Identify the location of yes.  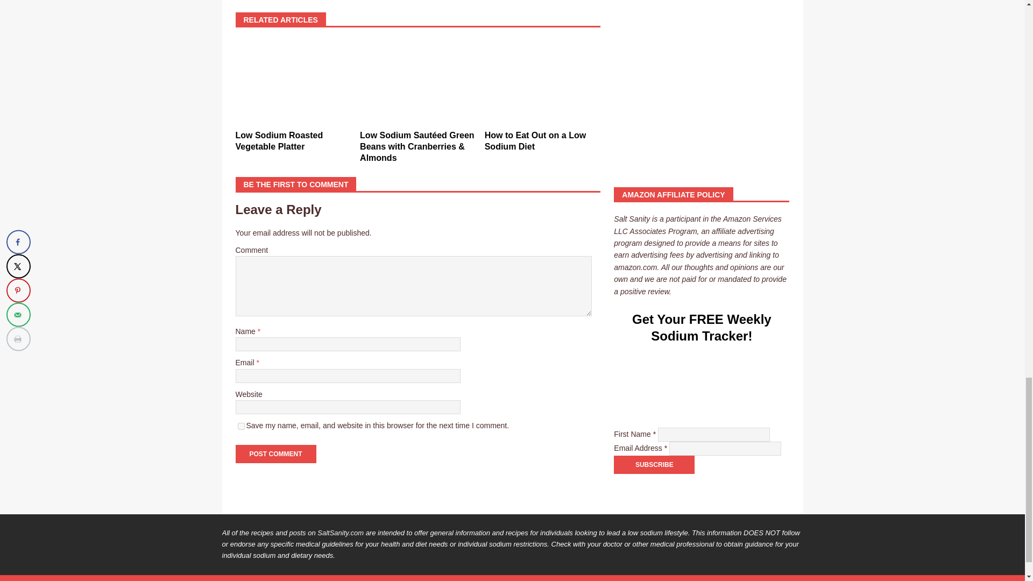
(241, 426).